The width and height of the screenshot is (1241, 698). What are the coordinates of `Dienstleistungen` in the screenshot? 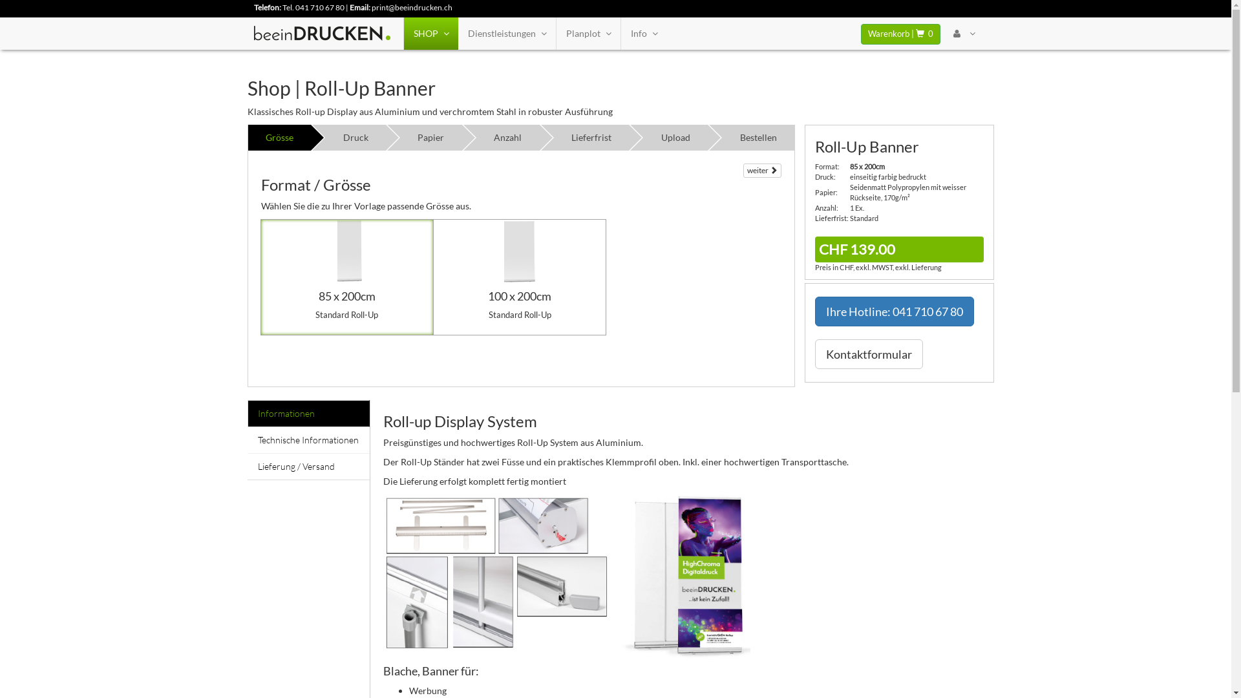 It's located at (507, 34).